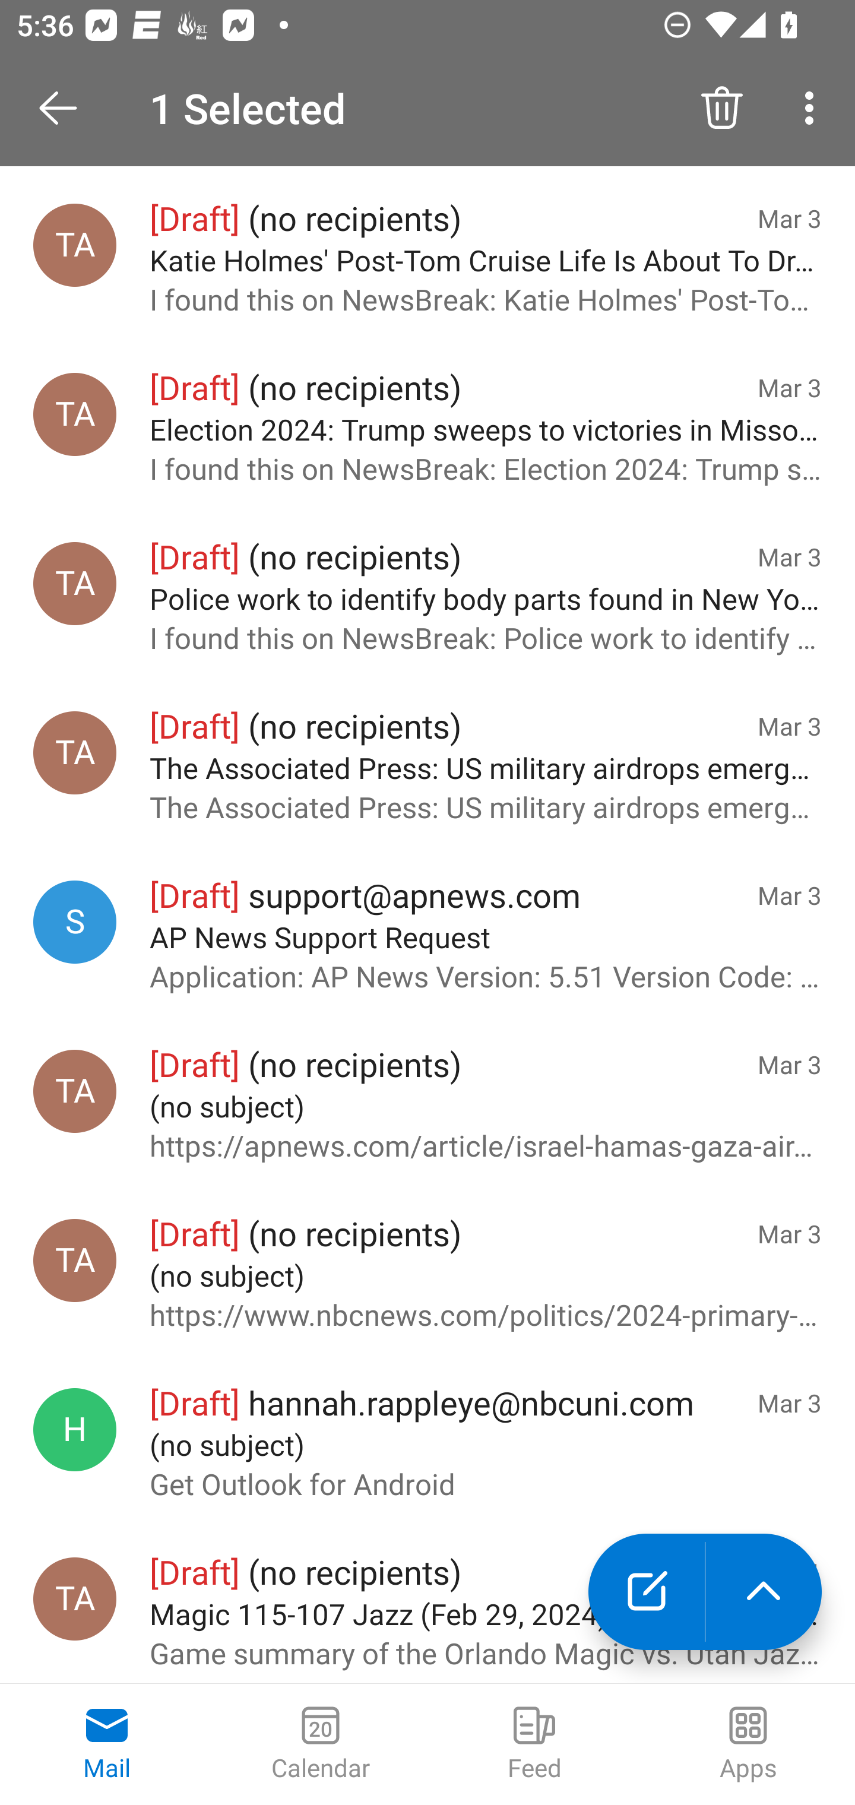  I want to click on New mail, so click(646, 1592).